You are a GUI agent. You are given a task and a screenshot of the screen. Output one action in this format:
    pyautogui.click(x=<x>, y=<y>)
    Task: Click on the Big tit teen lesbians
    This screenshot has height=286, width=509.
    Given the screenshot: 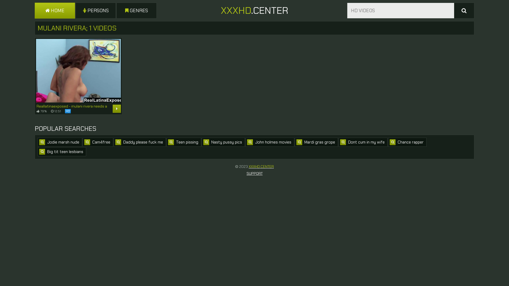 What is the action you would take?
    pyautogui.click(x=62, y=152)
    